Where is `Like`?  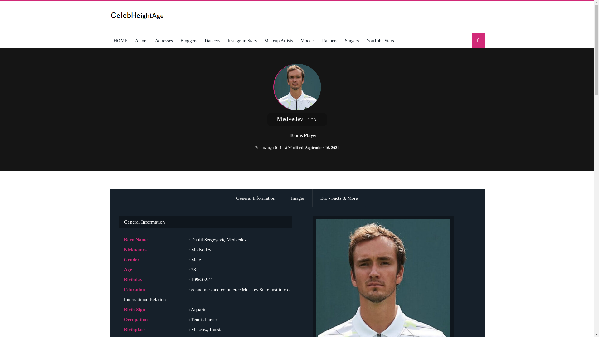
Like is located at coordinates (313, 120).